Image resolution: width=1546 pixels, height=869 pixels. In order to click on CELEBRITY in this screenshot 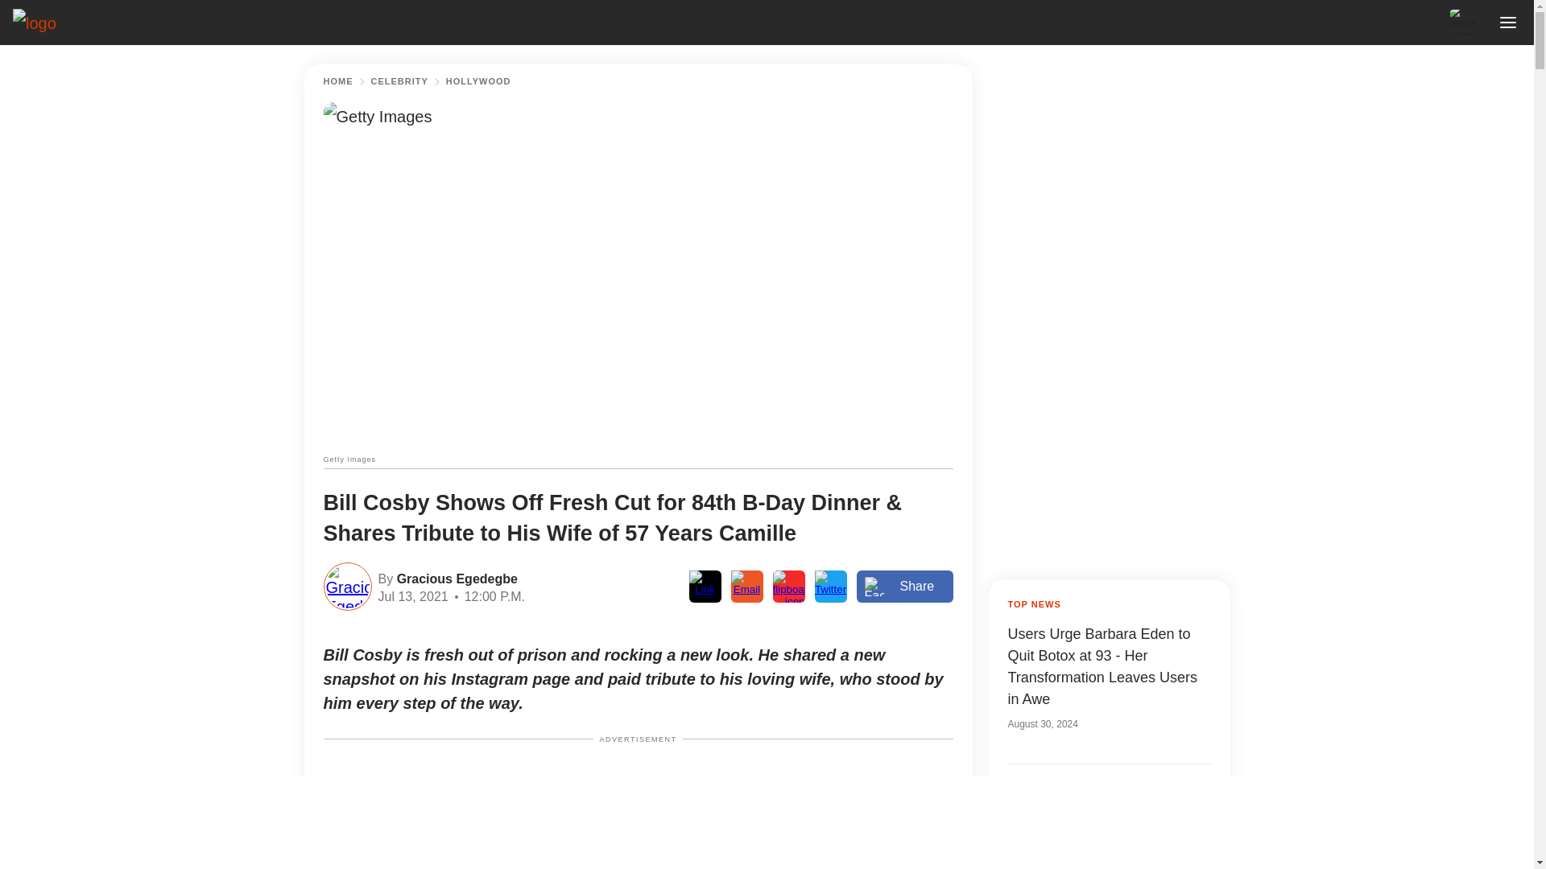, I will do `click(399, 81)`.